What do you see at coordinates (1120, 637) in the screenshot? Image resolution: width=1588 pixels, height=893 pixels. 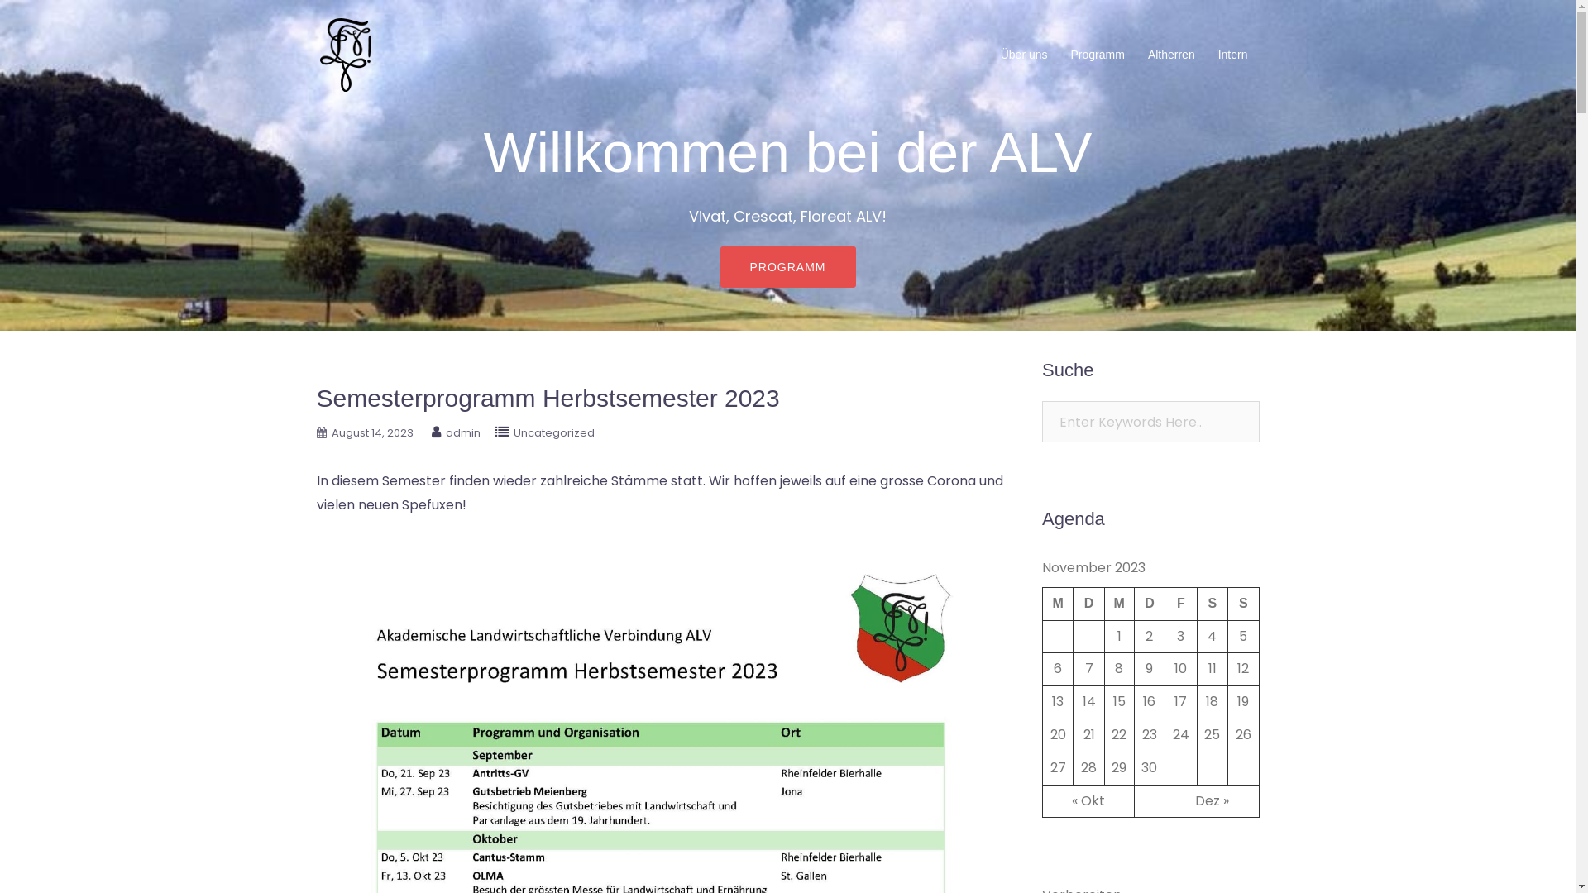 I see `1` at bounding box center [1120, 637].